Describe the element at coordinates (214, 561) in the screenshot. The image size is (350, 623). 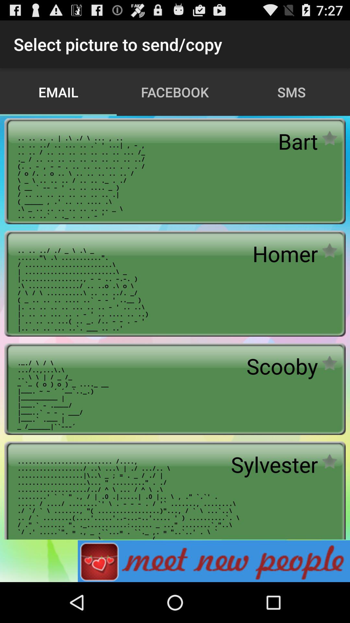
I see `advertisement for dating app` at that location.